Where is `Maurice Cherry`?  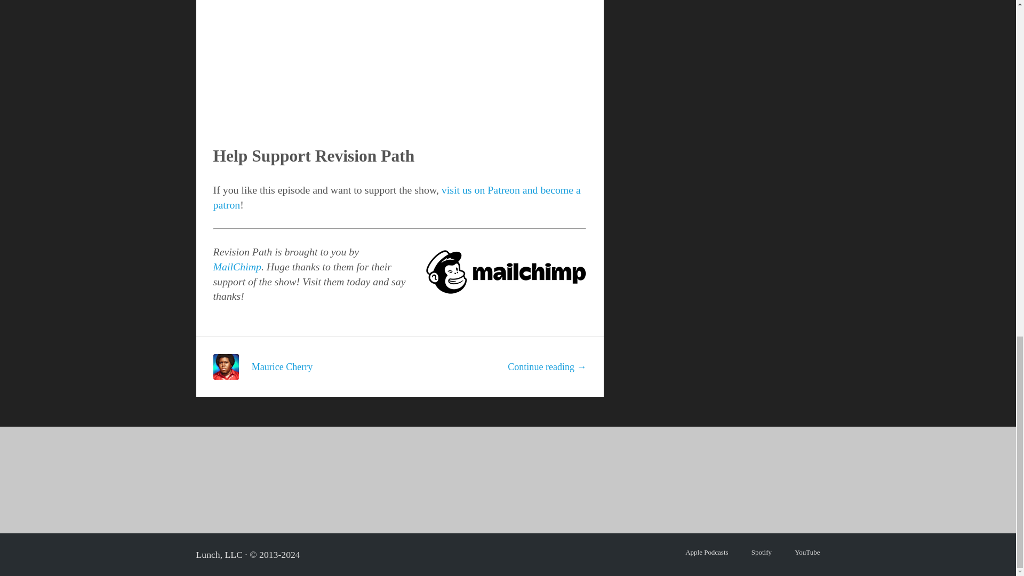
Maurice Cherry is located at coordinates (283, 367).